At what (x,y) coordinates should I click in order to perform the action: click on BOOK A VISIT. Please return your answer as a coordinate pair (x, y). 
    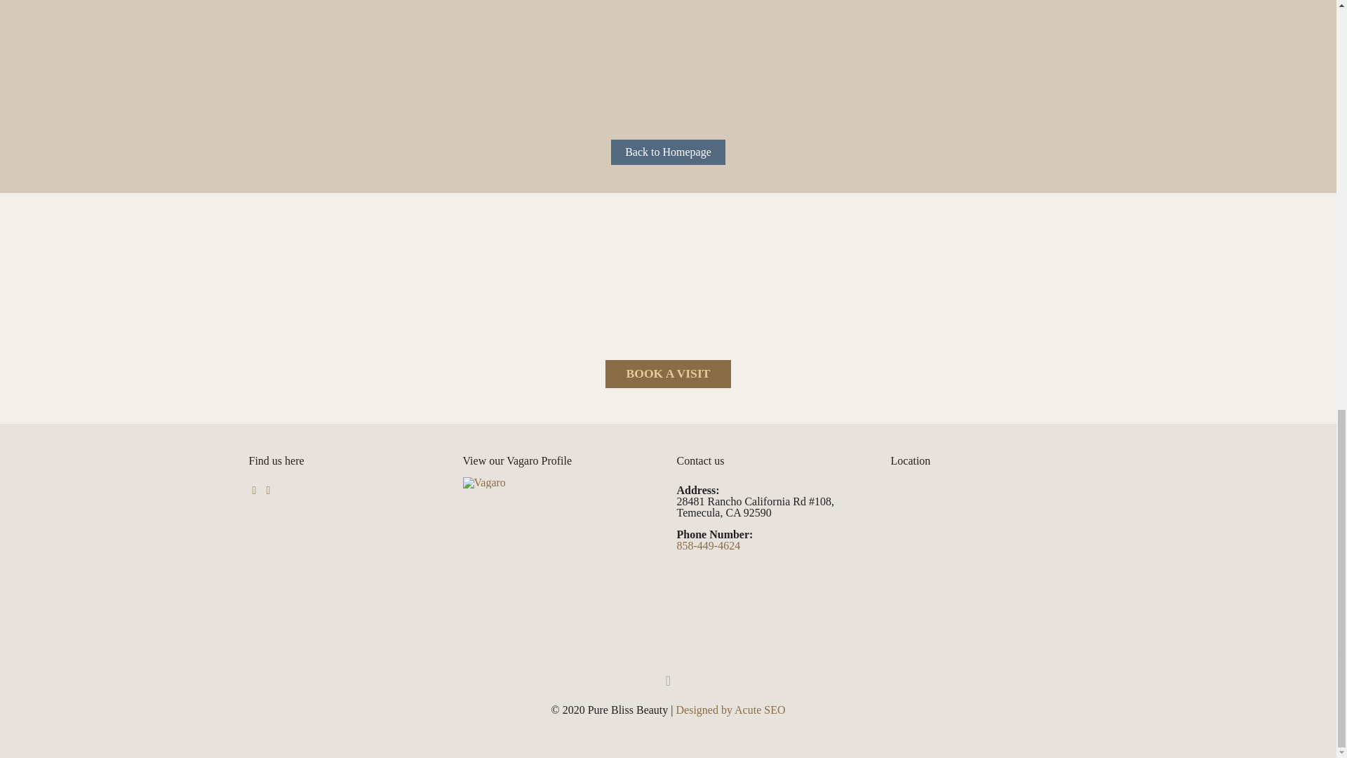
    Looking at the image, I should click on (668, 373).